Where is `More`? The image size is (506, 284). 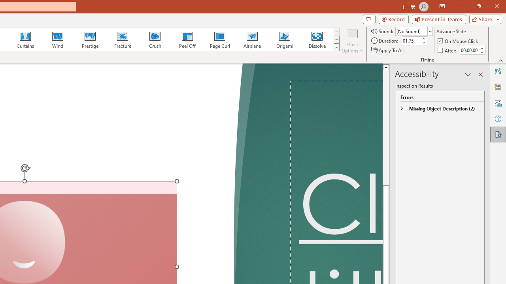 More is located at coordinates (481, 48).